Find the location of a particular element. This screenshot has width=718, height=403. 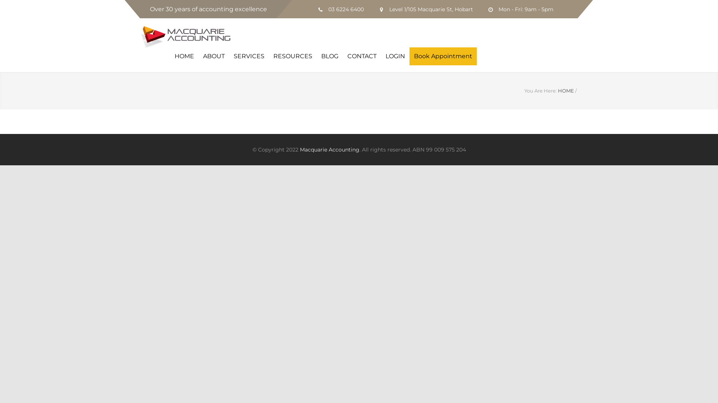

Book Appointment is located at coordinates (443, 56).